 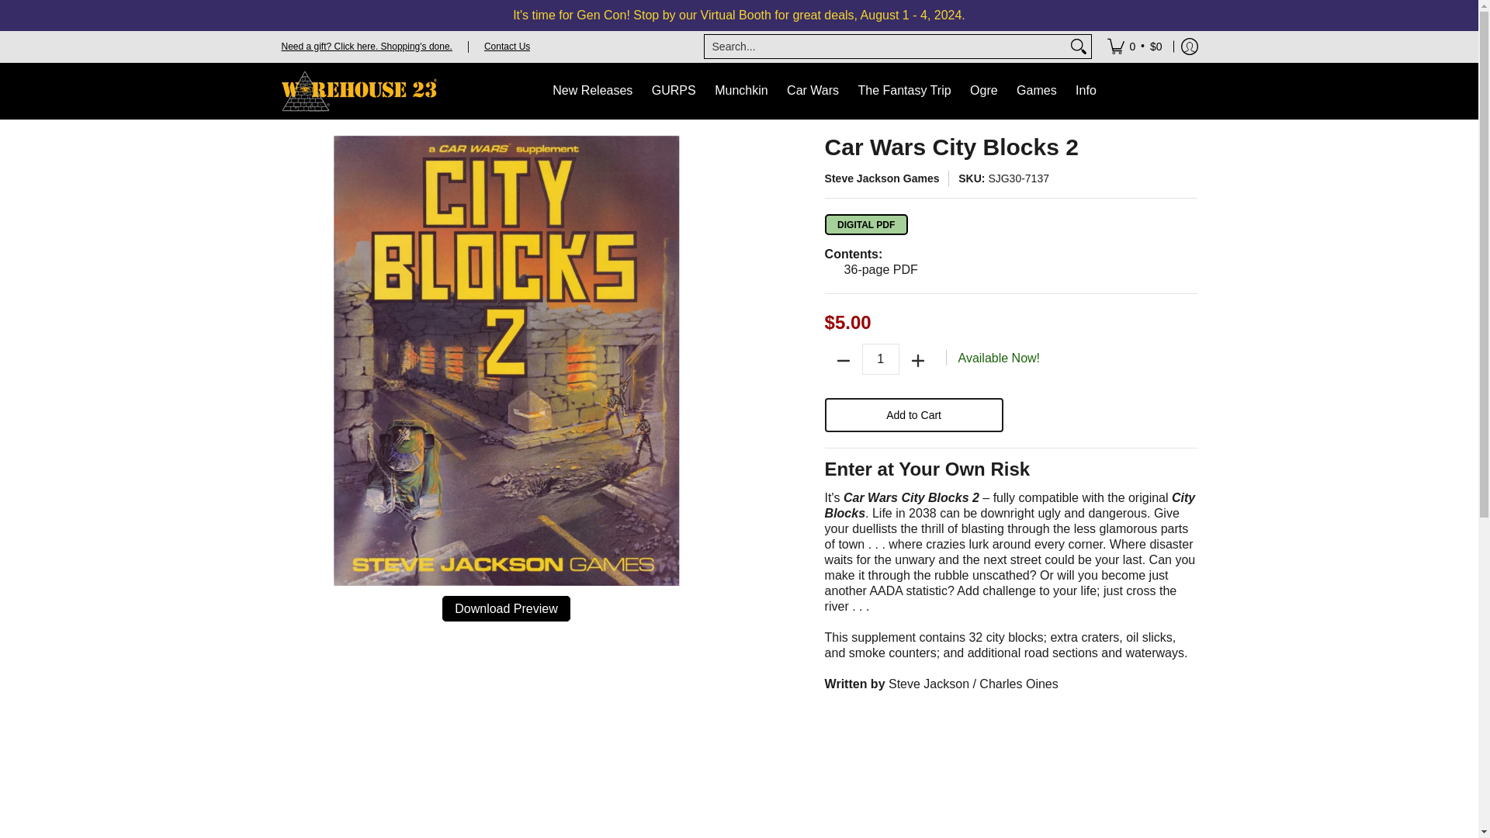 What do you see at coordinates (881, 358) in the screenshot?
I see `1` at bounding box center [881, 358].